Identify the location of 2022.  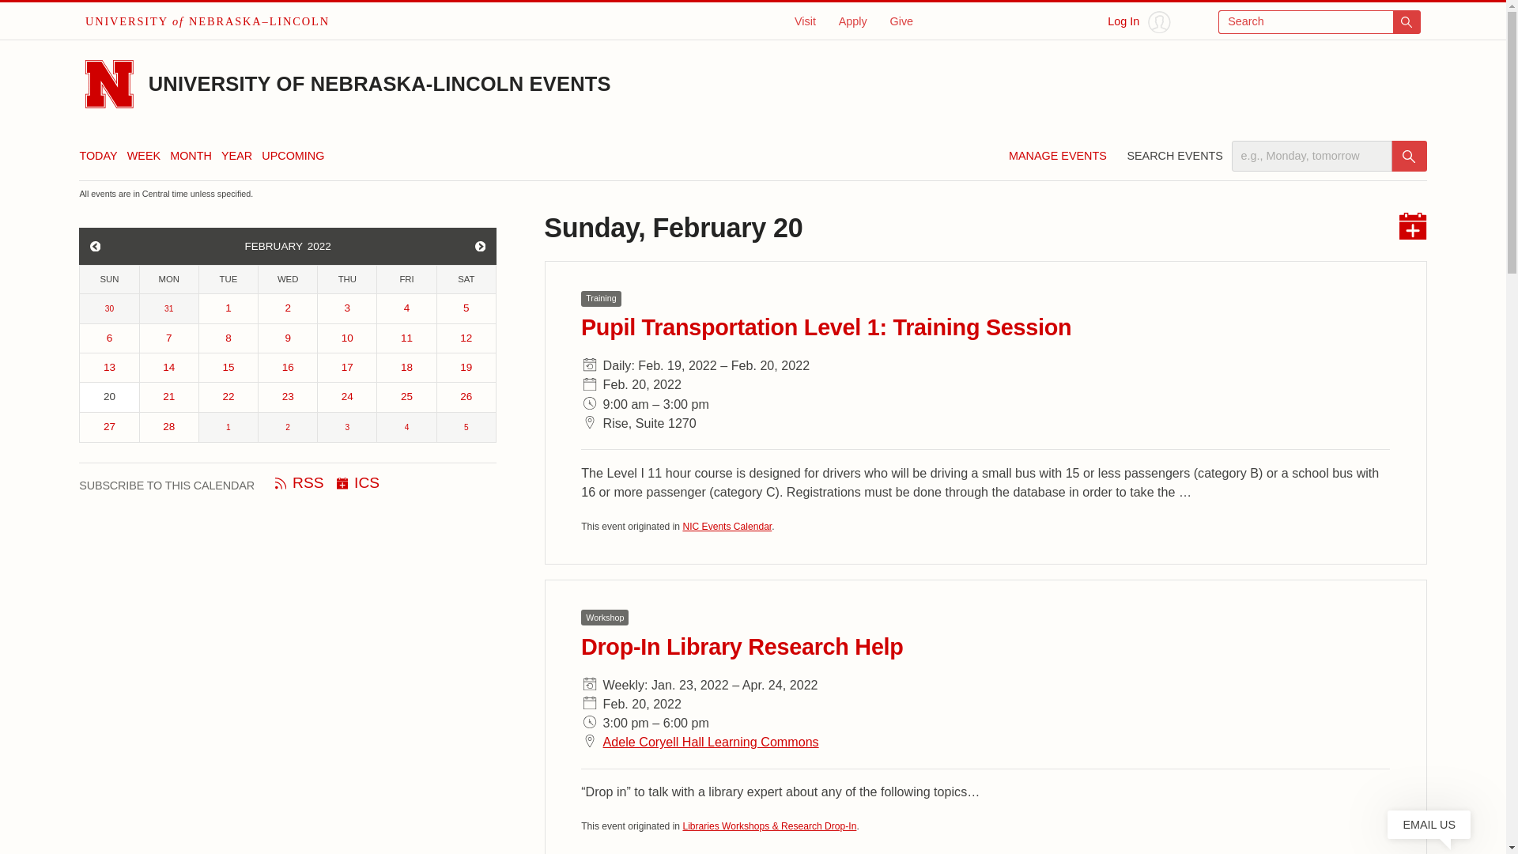
(325, 246).